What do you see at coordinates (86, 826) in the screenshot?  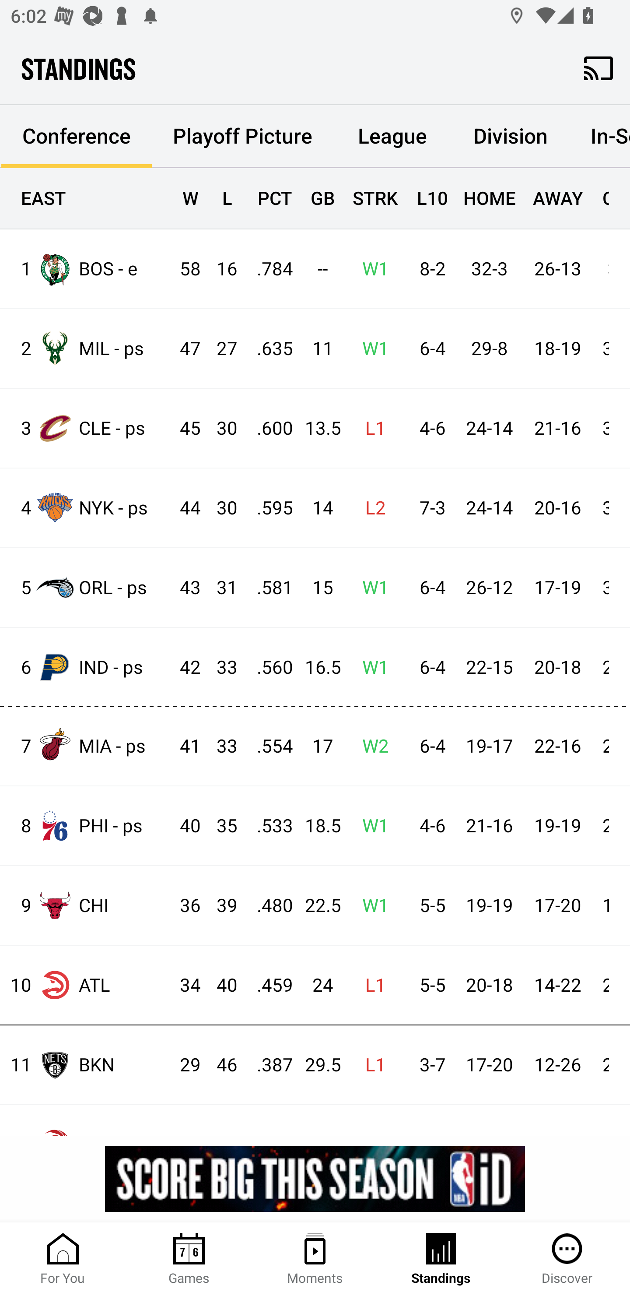 I see `8 PHI - ps` at bounding box center [86, 826].